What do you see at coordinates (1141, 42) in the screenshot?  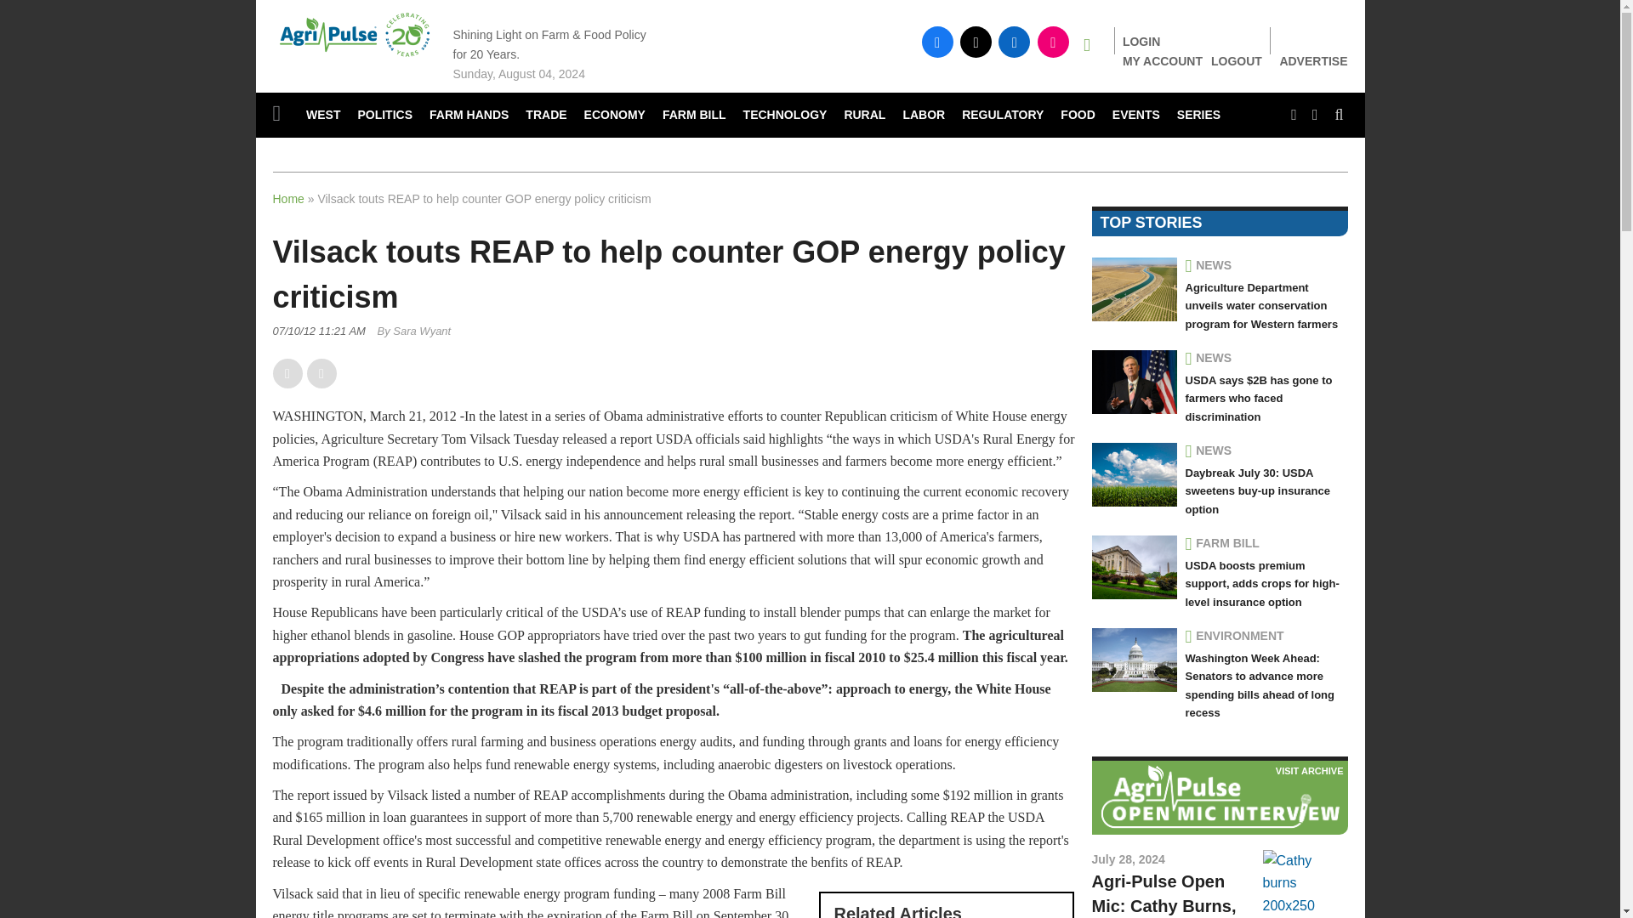 I see `LOGIN` at bounding box center [1141, 42].